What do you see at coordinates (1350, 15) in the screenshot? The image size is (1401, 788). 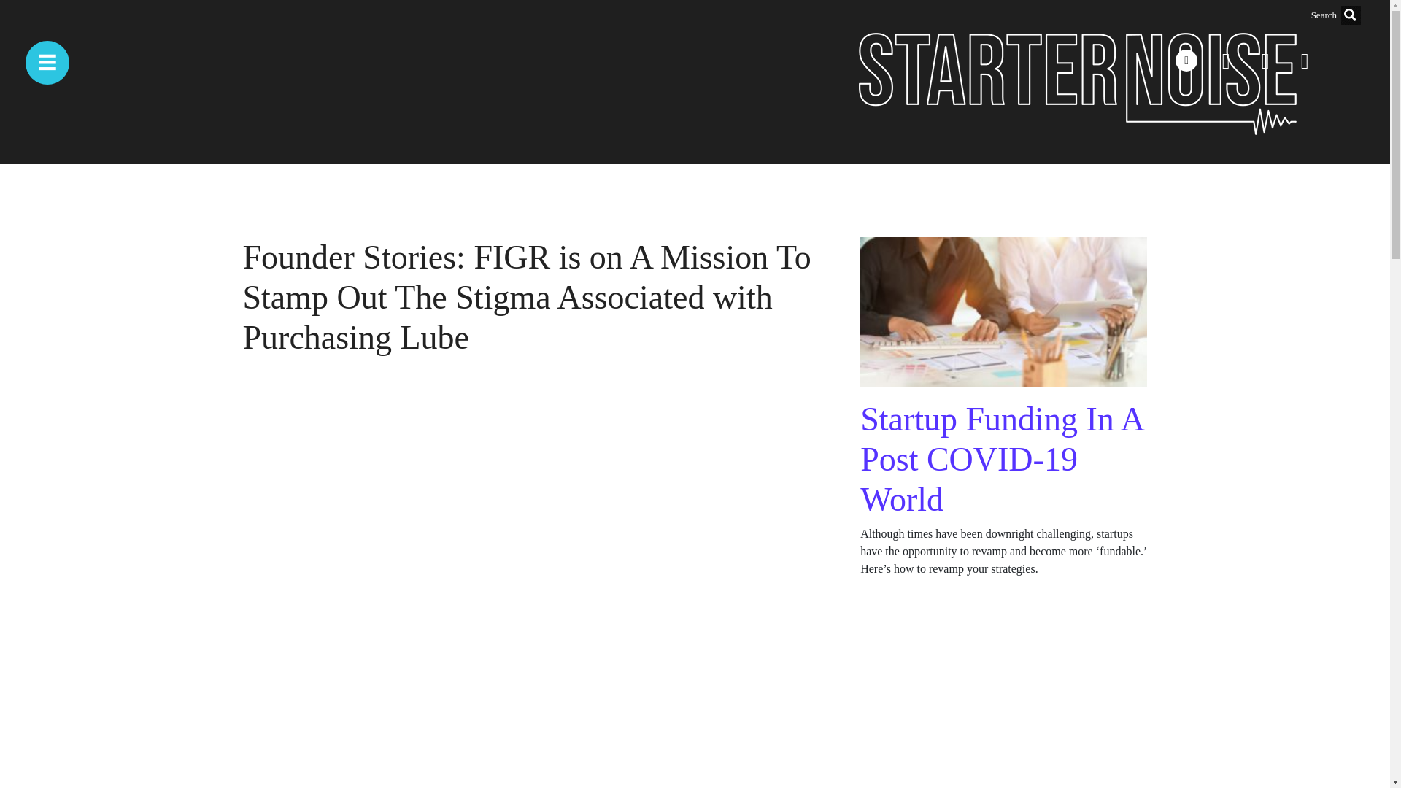 I see `?` at bounding box center [1350, 15].